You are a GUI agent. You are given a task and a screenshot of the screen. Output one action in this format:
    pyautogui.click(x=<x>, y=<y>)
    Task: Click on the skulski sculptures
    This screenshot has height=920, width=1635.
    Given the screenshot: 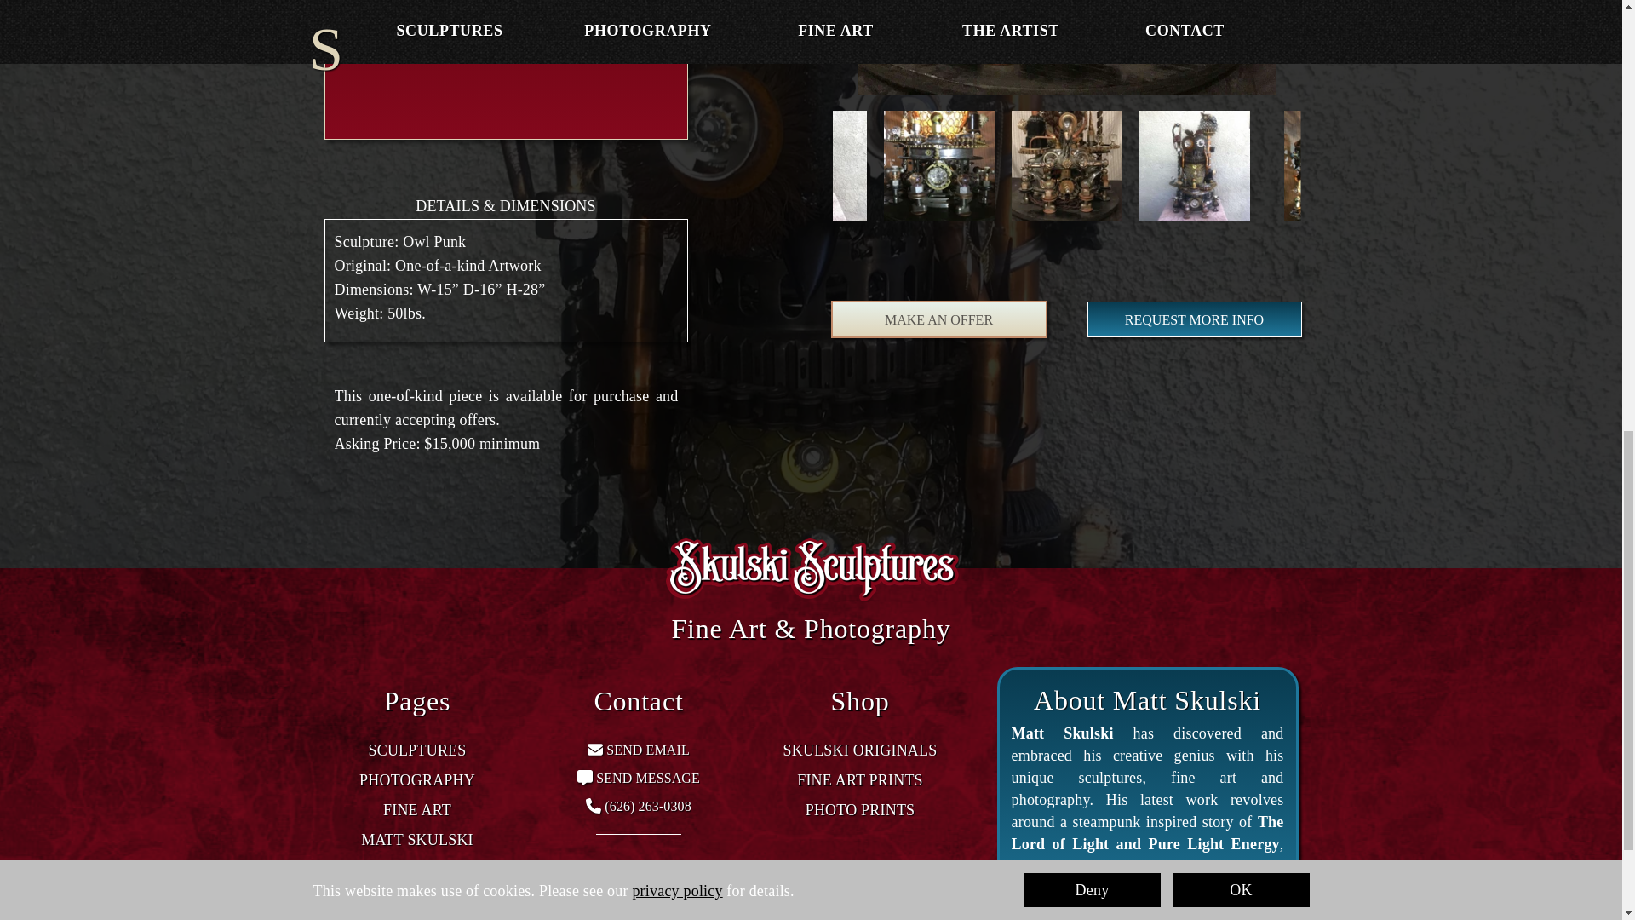 What is the action you would take?
    pyautogui.click(x=812, y=570)
    